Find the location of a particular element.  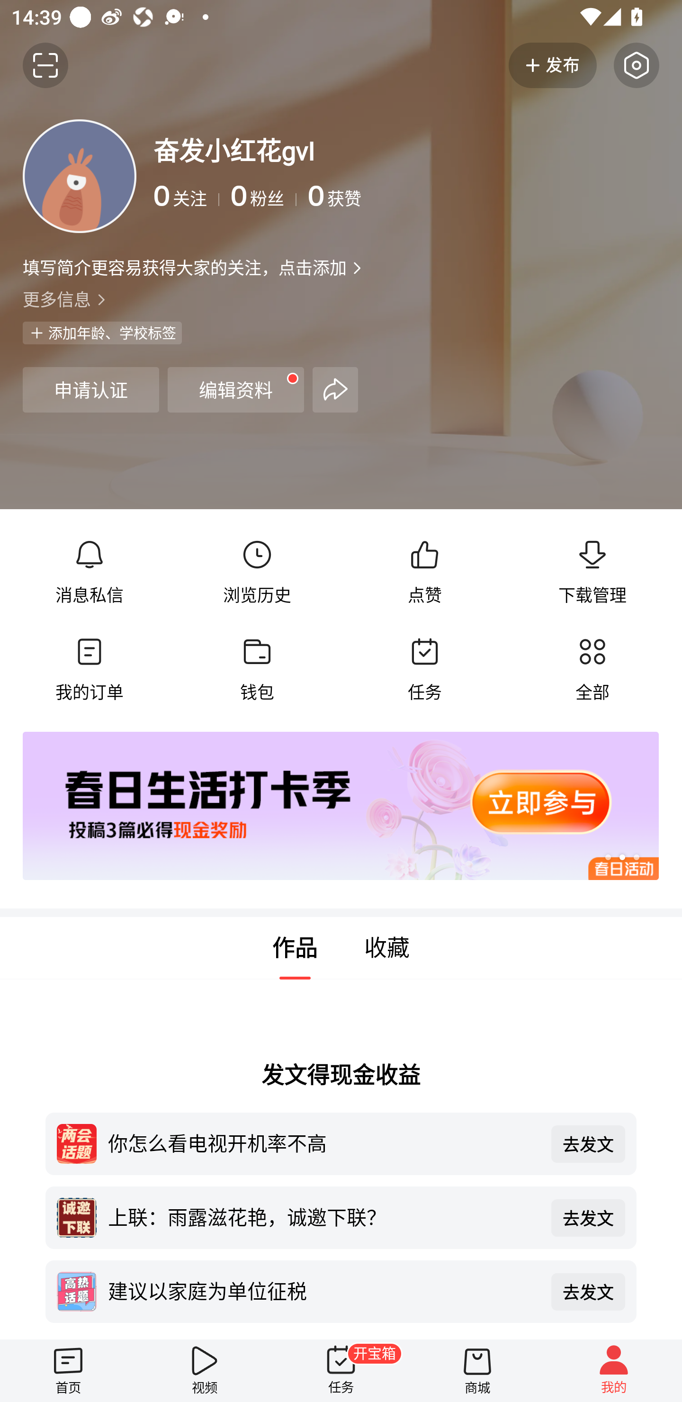

去发文 is located at coordinates (588, 1292).